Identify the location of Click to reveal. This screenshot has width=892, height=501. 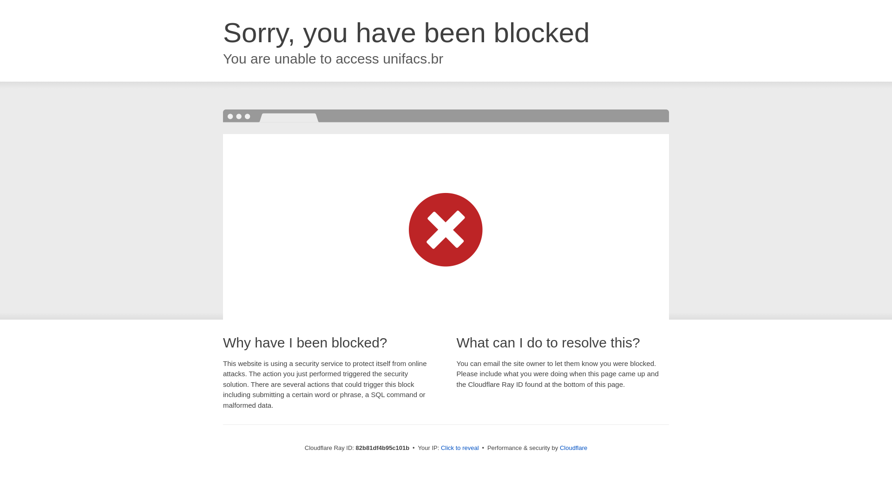
(460, 448).